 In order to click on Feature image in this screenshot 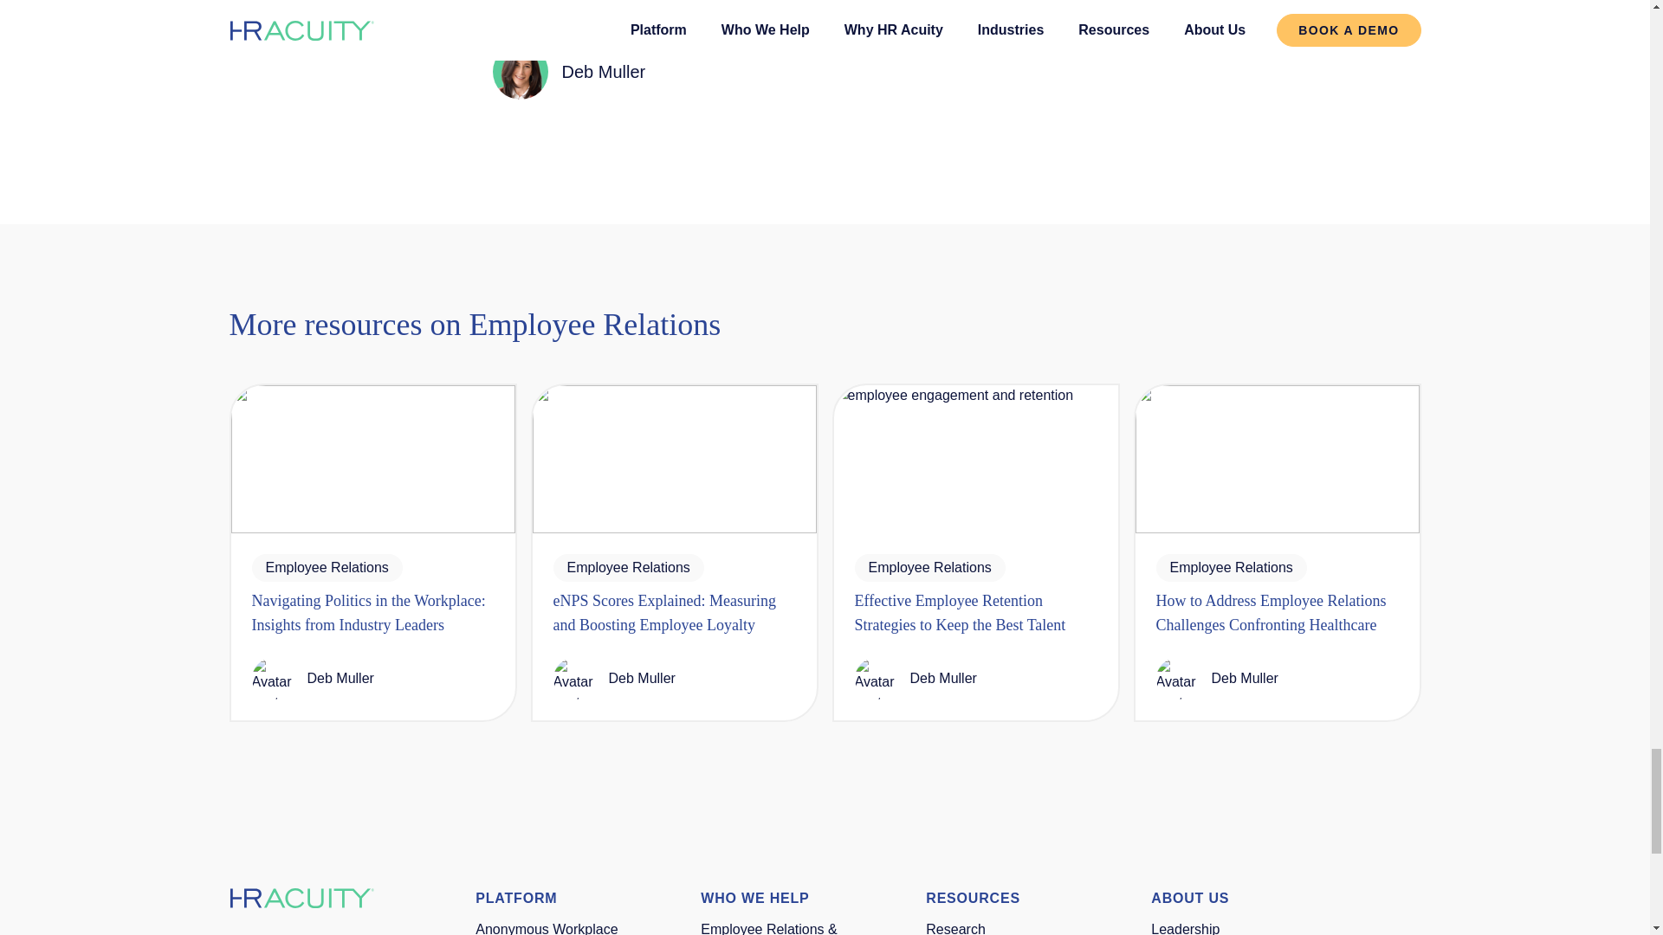, I will do `click(975, 459)`.